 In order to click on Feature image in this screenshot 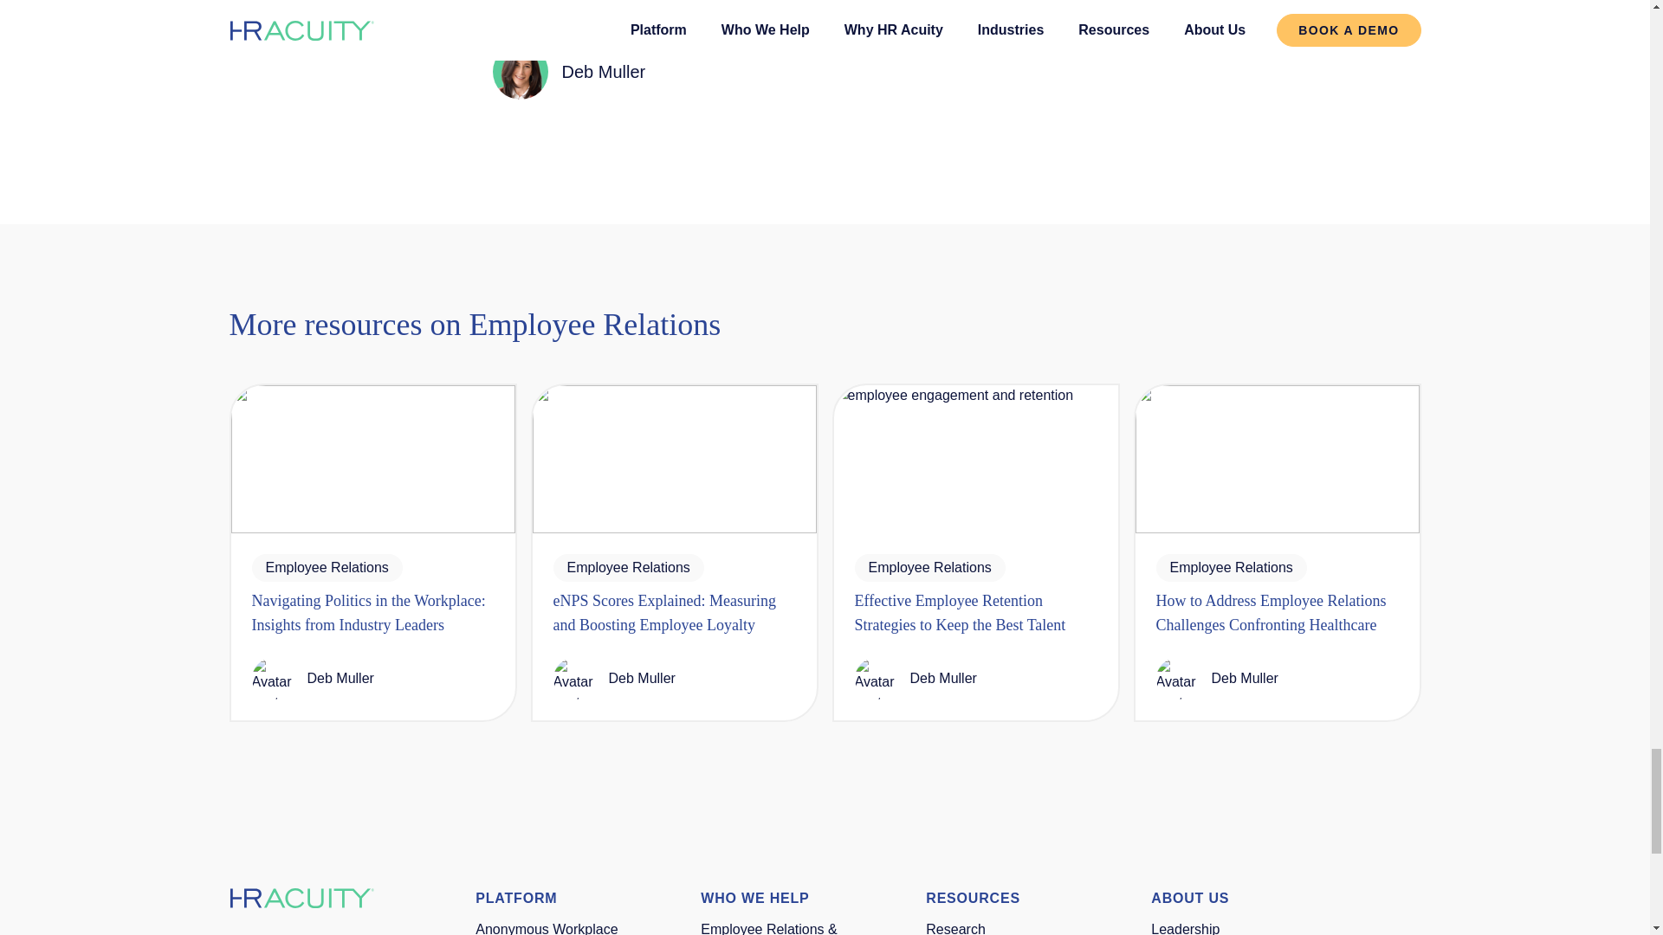, I will do `click(975, 459)`.